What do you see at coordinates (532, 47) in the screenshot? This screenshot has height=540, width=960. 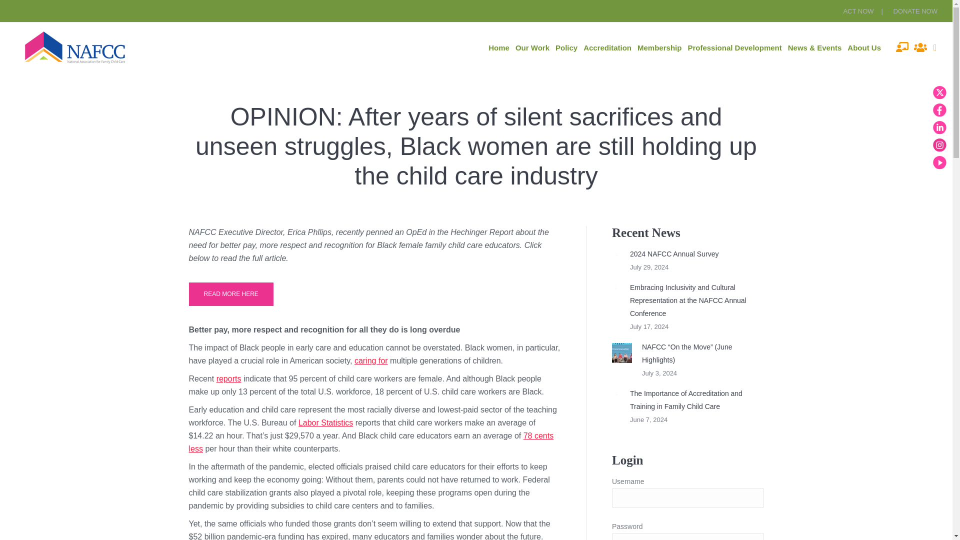 I see `Our Work` at bounding box center [532, 47].